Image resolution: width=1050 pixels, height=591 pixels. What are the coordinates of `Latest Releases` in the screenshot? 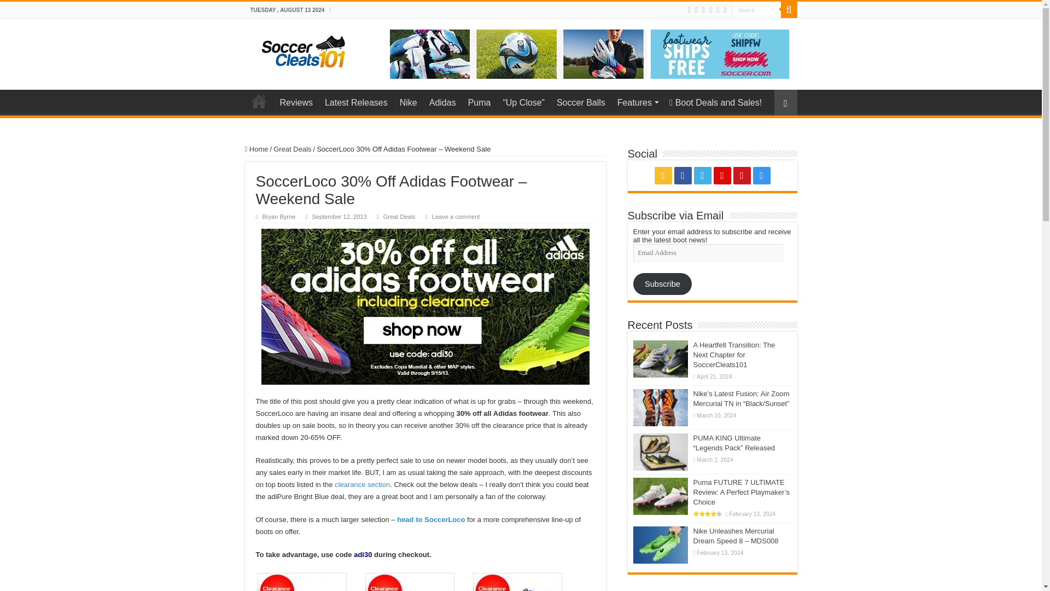 It's located at (355, 101).